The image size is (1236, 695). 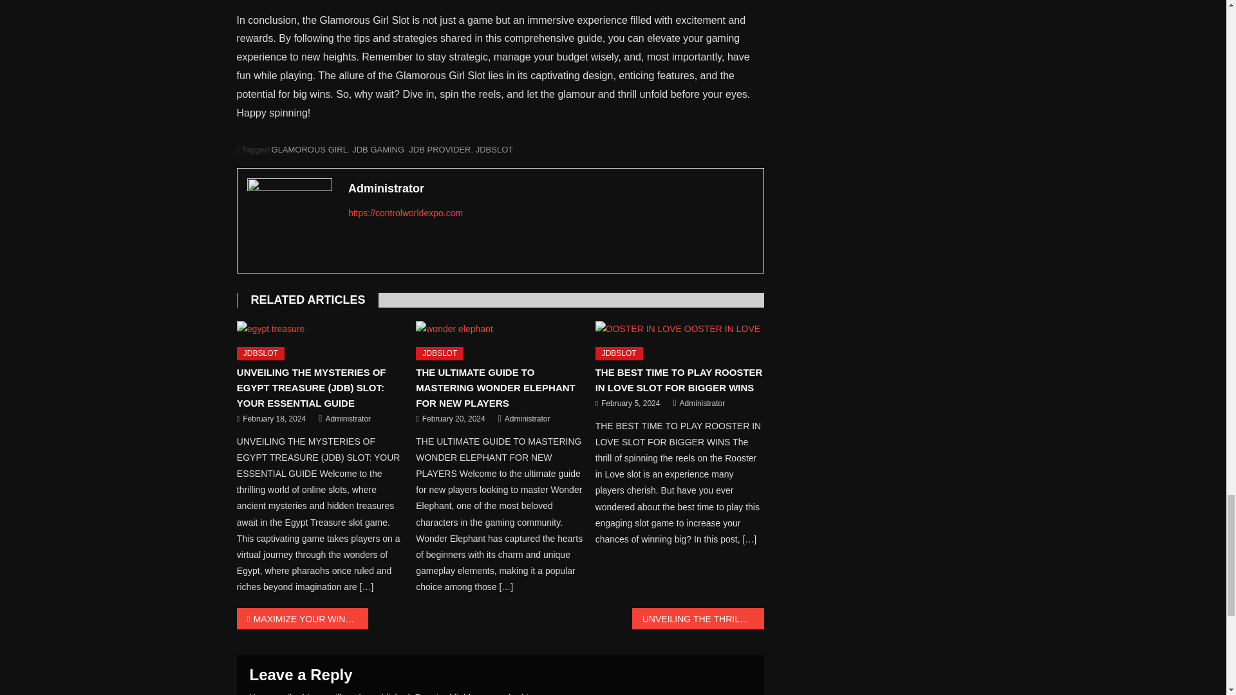 What do you see at coordinates (698, 619) in the screenshot?
I see `UNVEILING THE THRILLING FEATURES OF PROSPERITY TIGER SLOT` at bounding box center [698, 619].